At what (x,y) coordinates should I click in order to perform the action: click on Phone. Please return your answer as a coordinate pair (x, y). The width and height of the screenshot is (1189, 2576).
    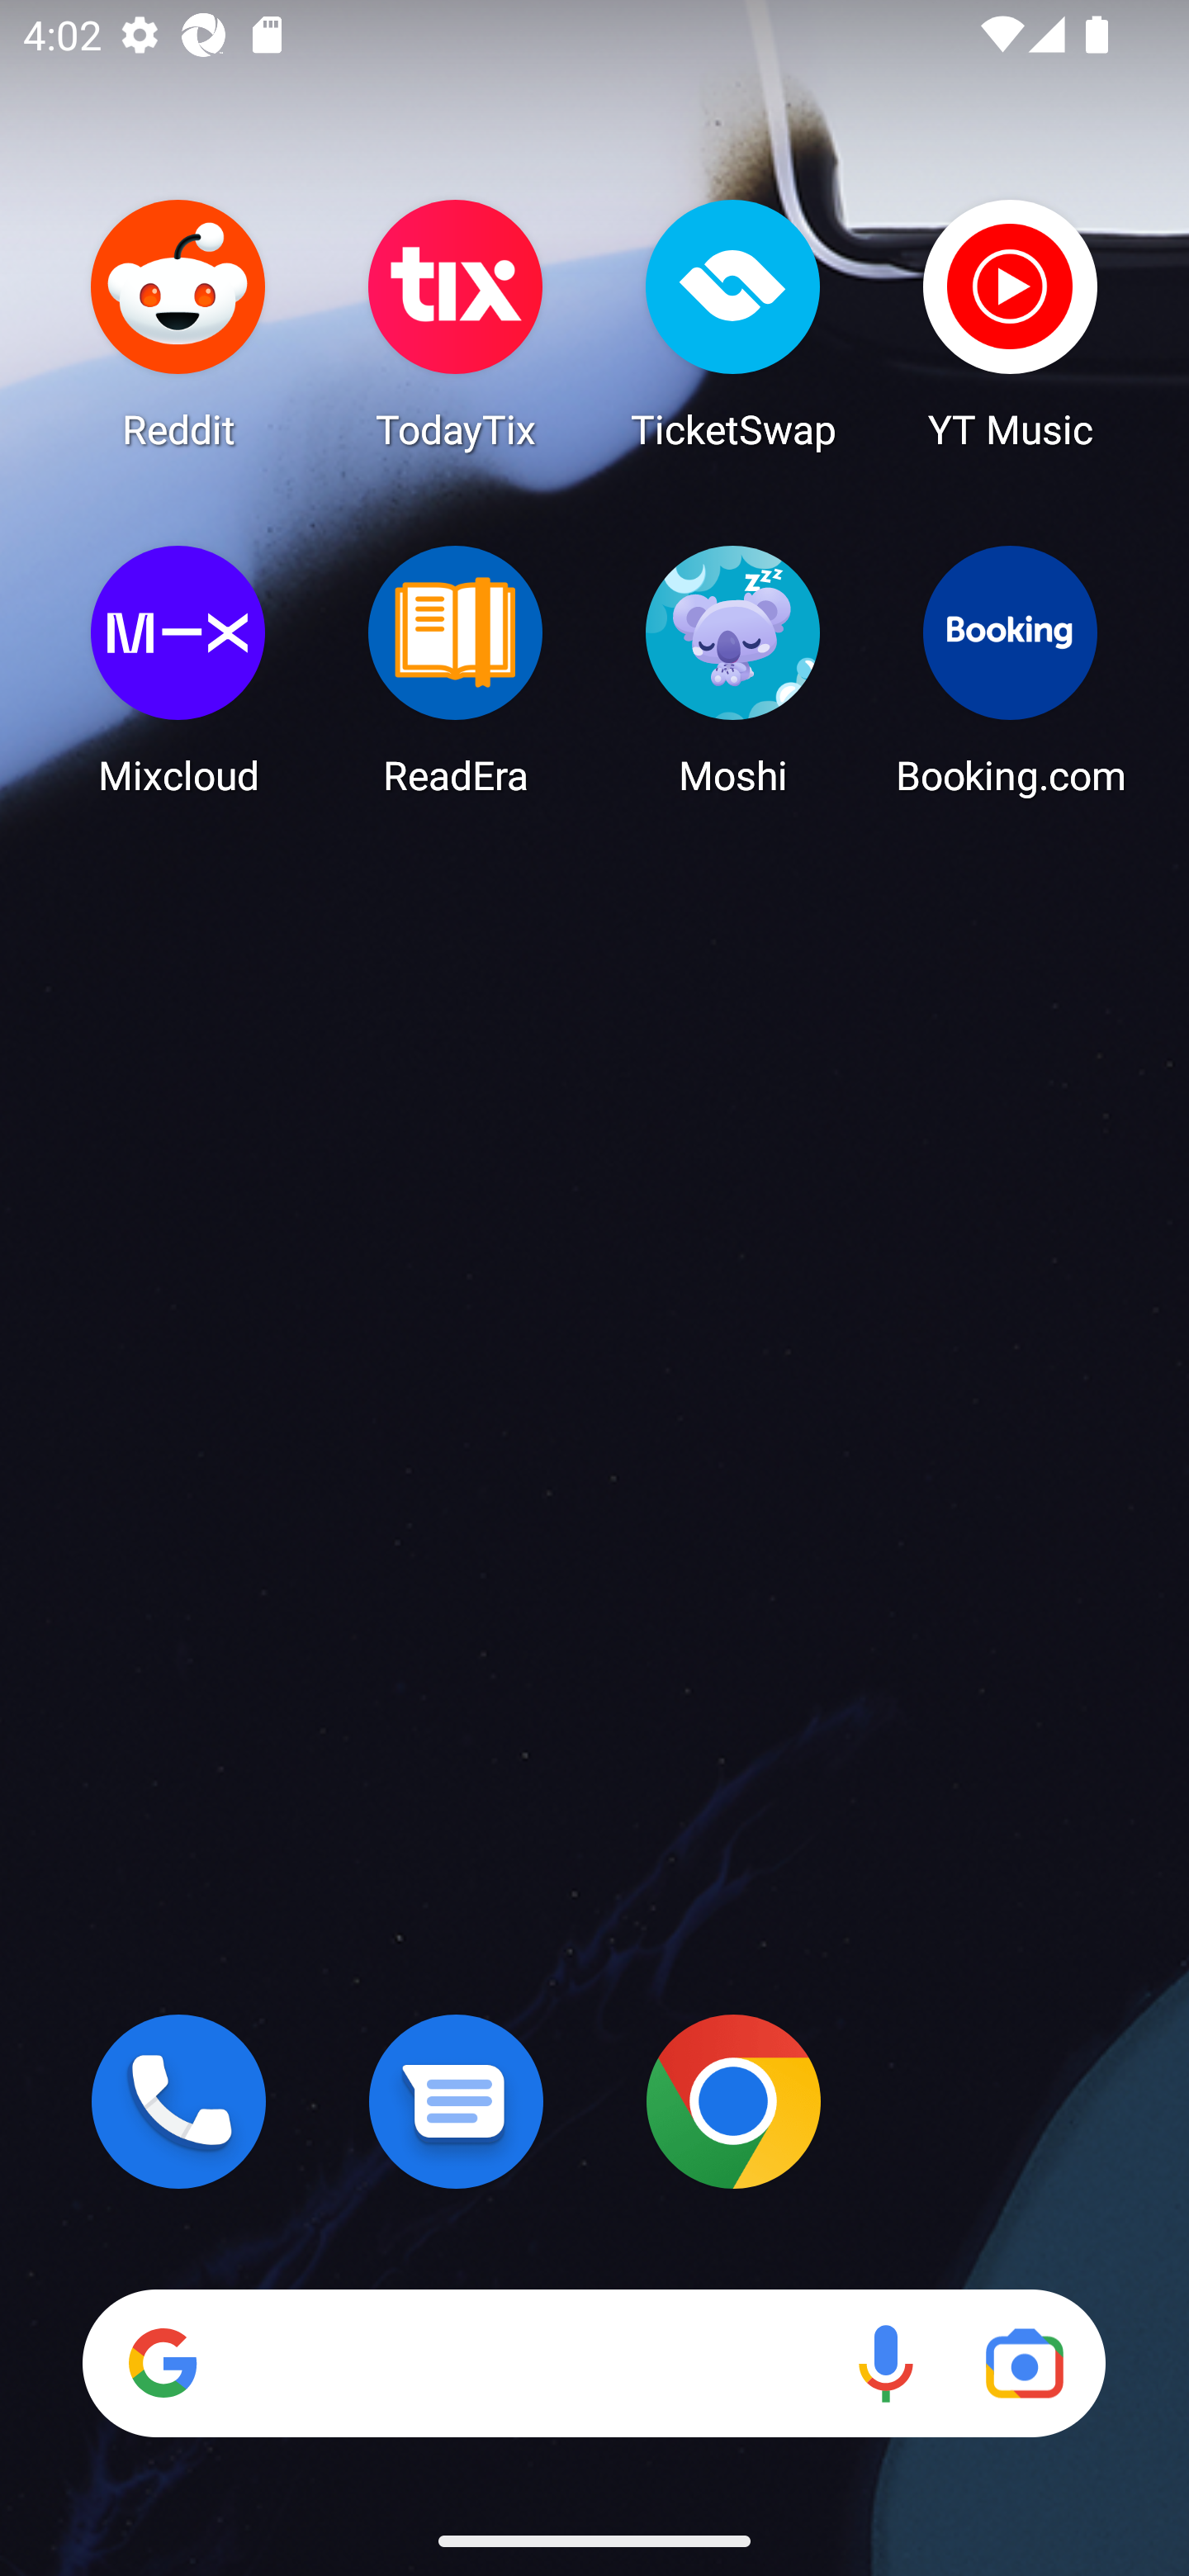
    Looking at the image, I should click on (178, 2101).